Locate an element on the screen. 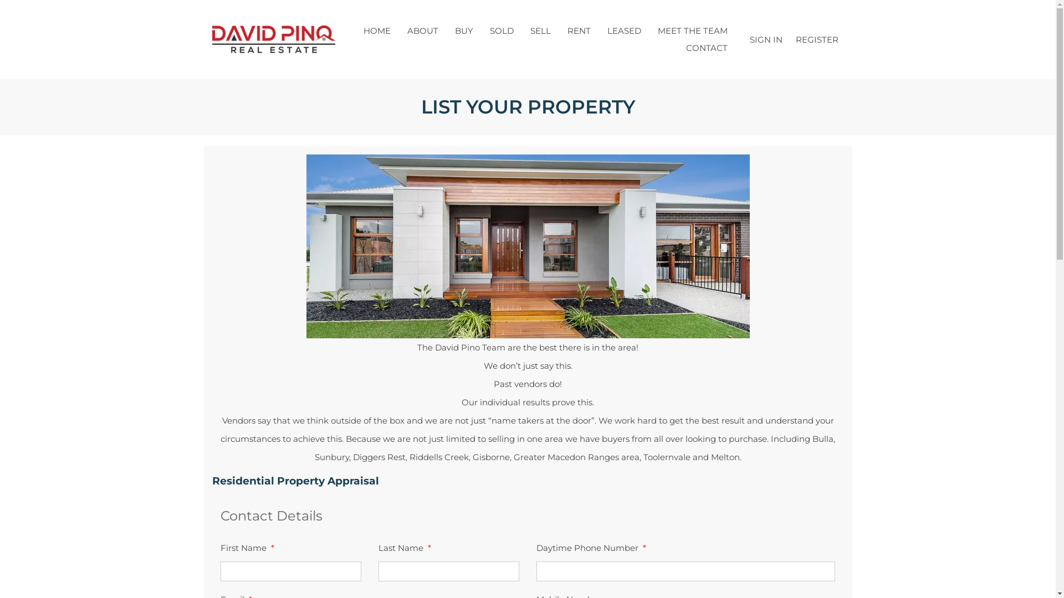 The height and width of the screenshot is (598, 1064). CONTACT is located at coordinates (706, 48).